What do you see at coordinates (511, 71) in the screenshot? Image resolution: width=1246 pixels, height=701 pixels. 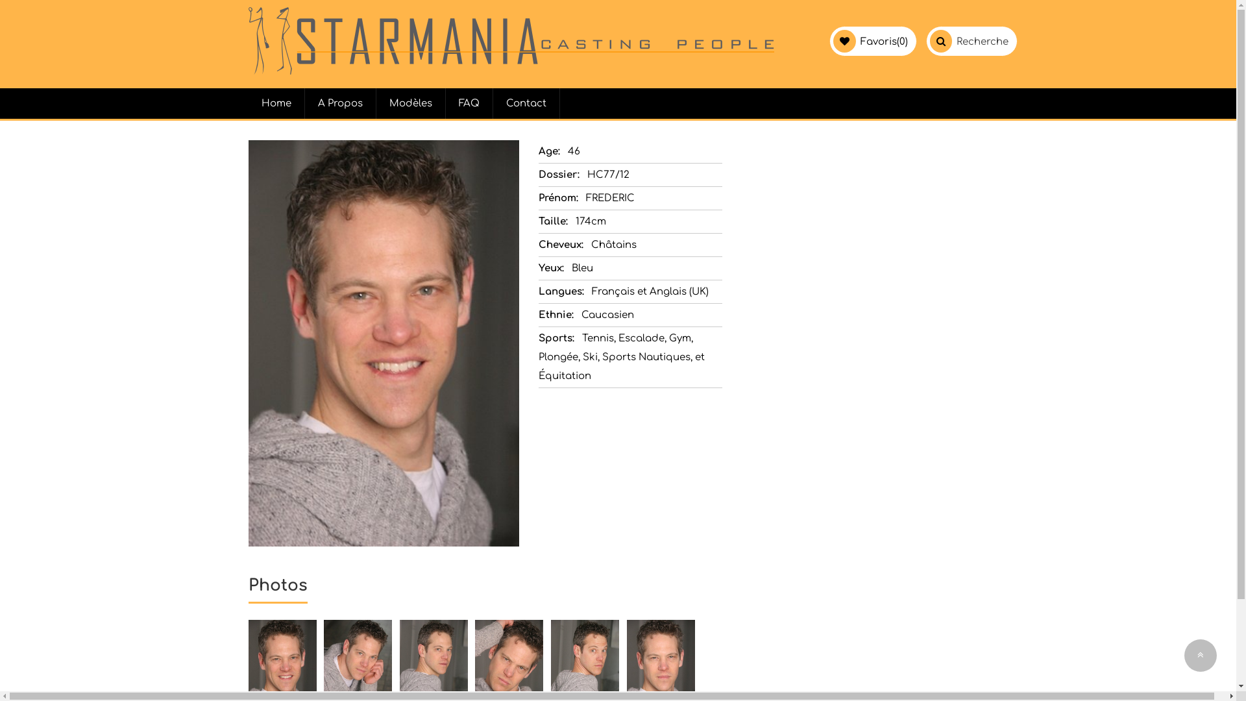 I see `FREDERIC` at bounding box center [511, 71].